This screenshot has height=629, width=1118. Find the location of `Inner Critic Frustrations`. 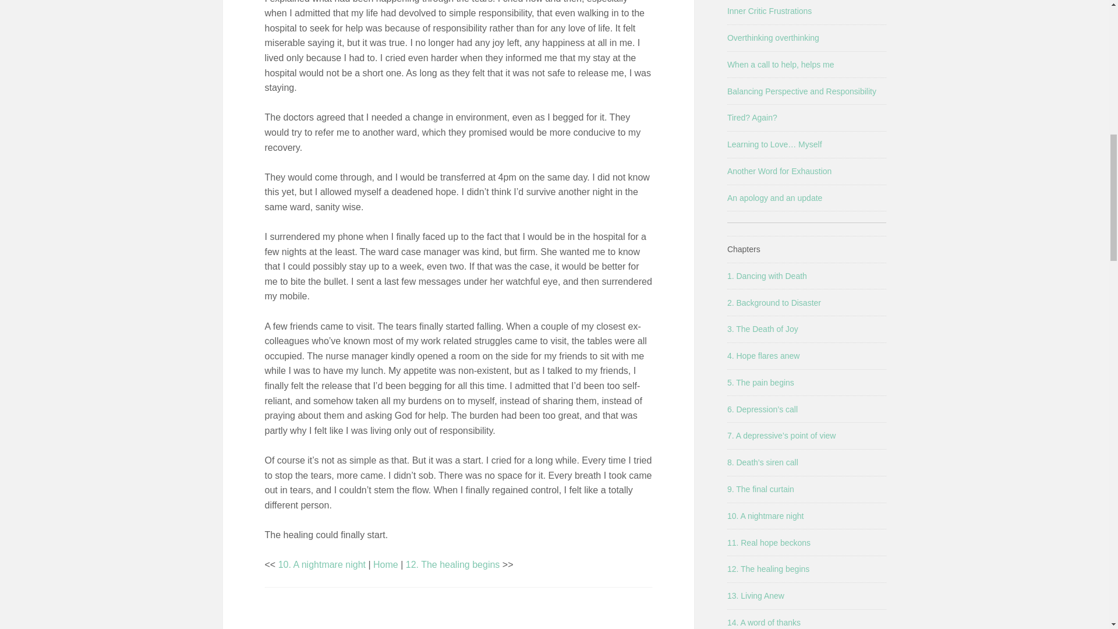

Inner Critic Frustrations is located at coordinates (769, 10).